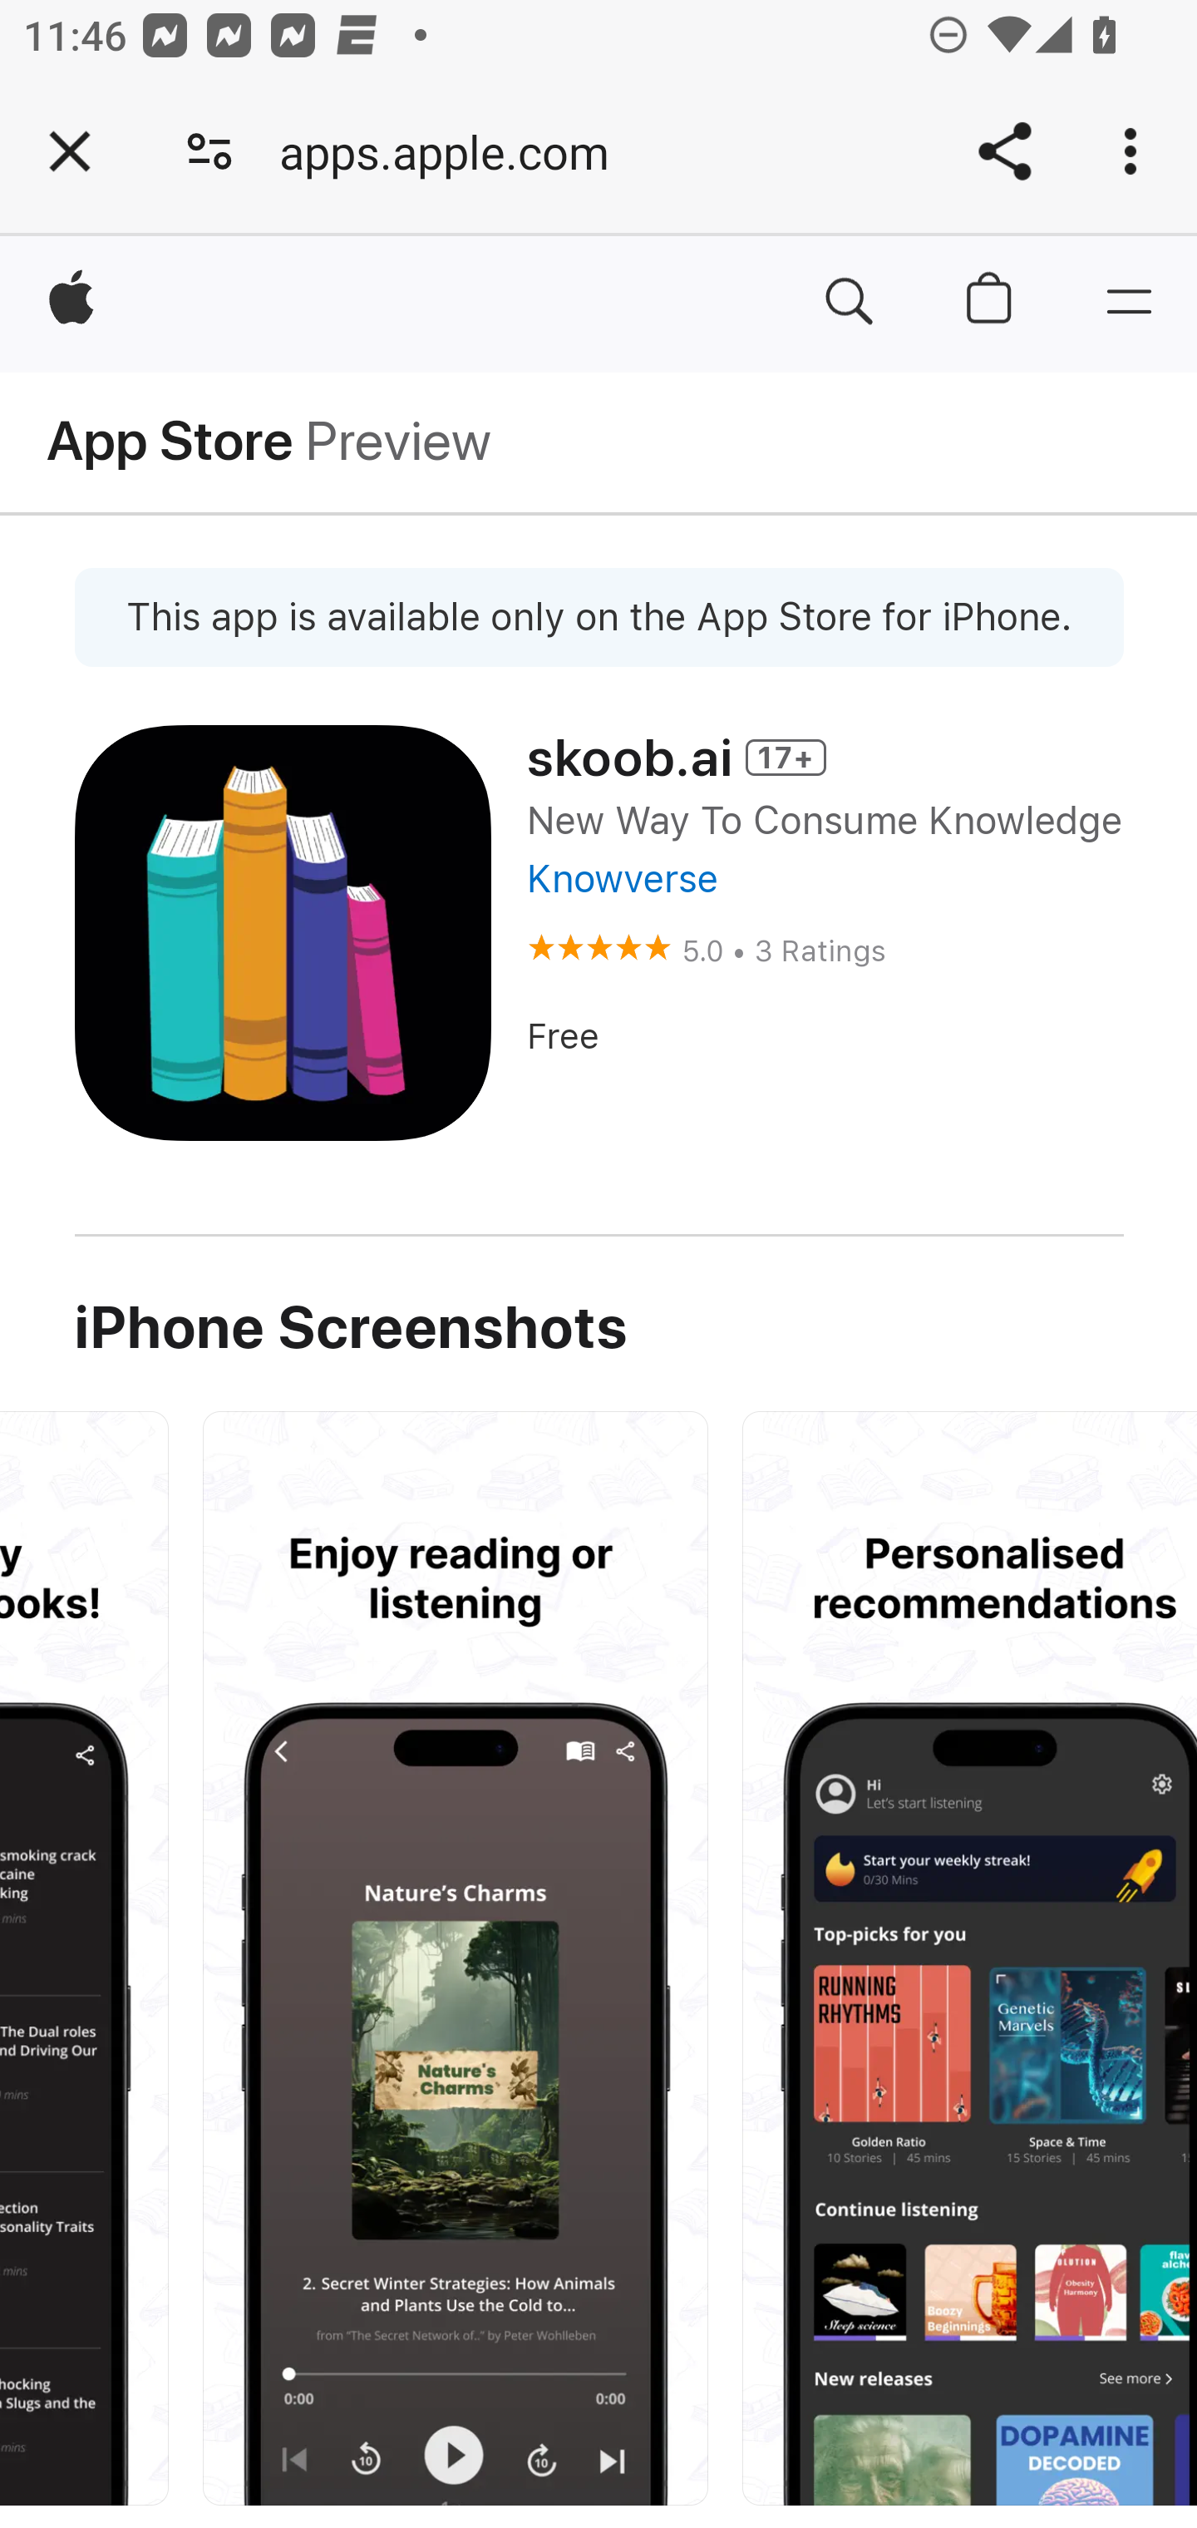  What do you see at coordinates (849, 303) in the screenshot?
I see `Search apple.com` at bounding box center [849, 303].